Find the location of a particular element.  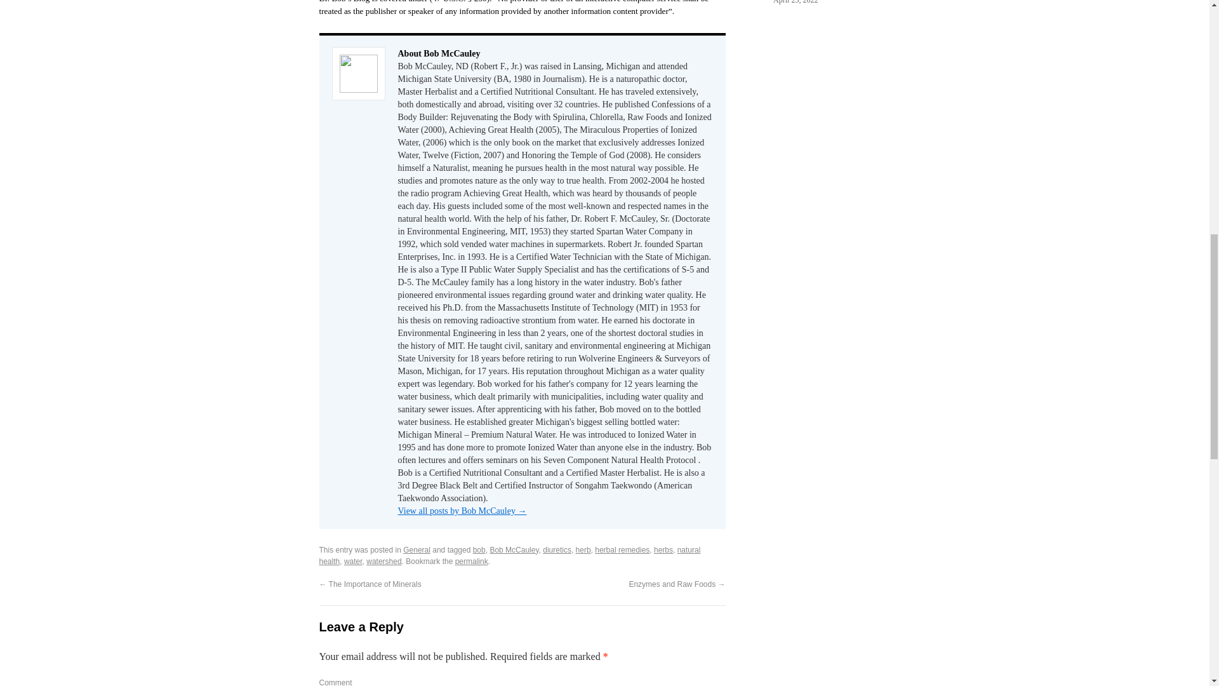

natural health is located at coordinates (509, 555).